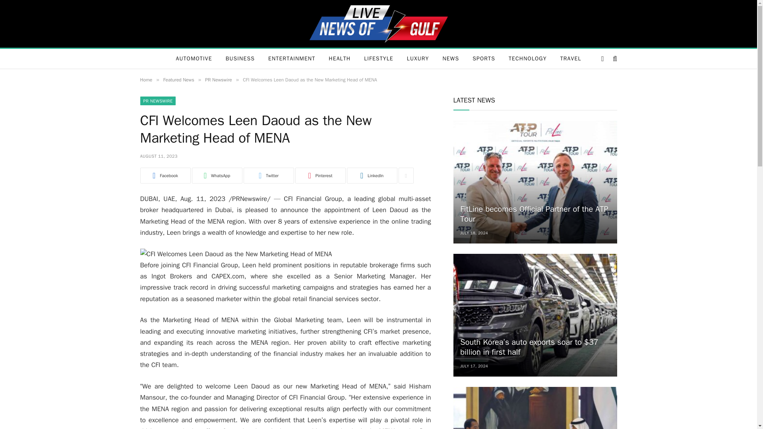 The image size is (763, 429). I want to click on Featured News, so click(179, 80).